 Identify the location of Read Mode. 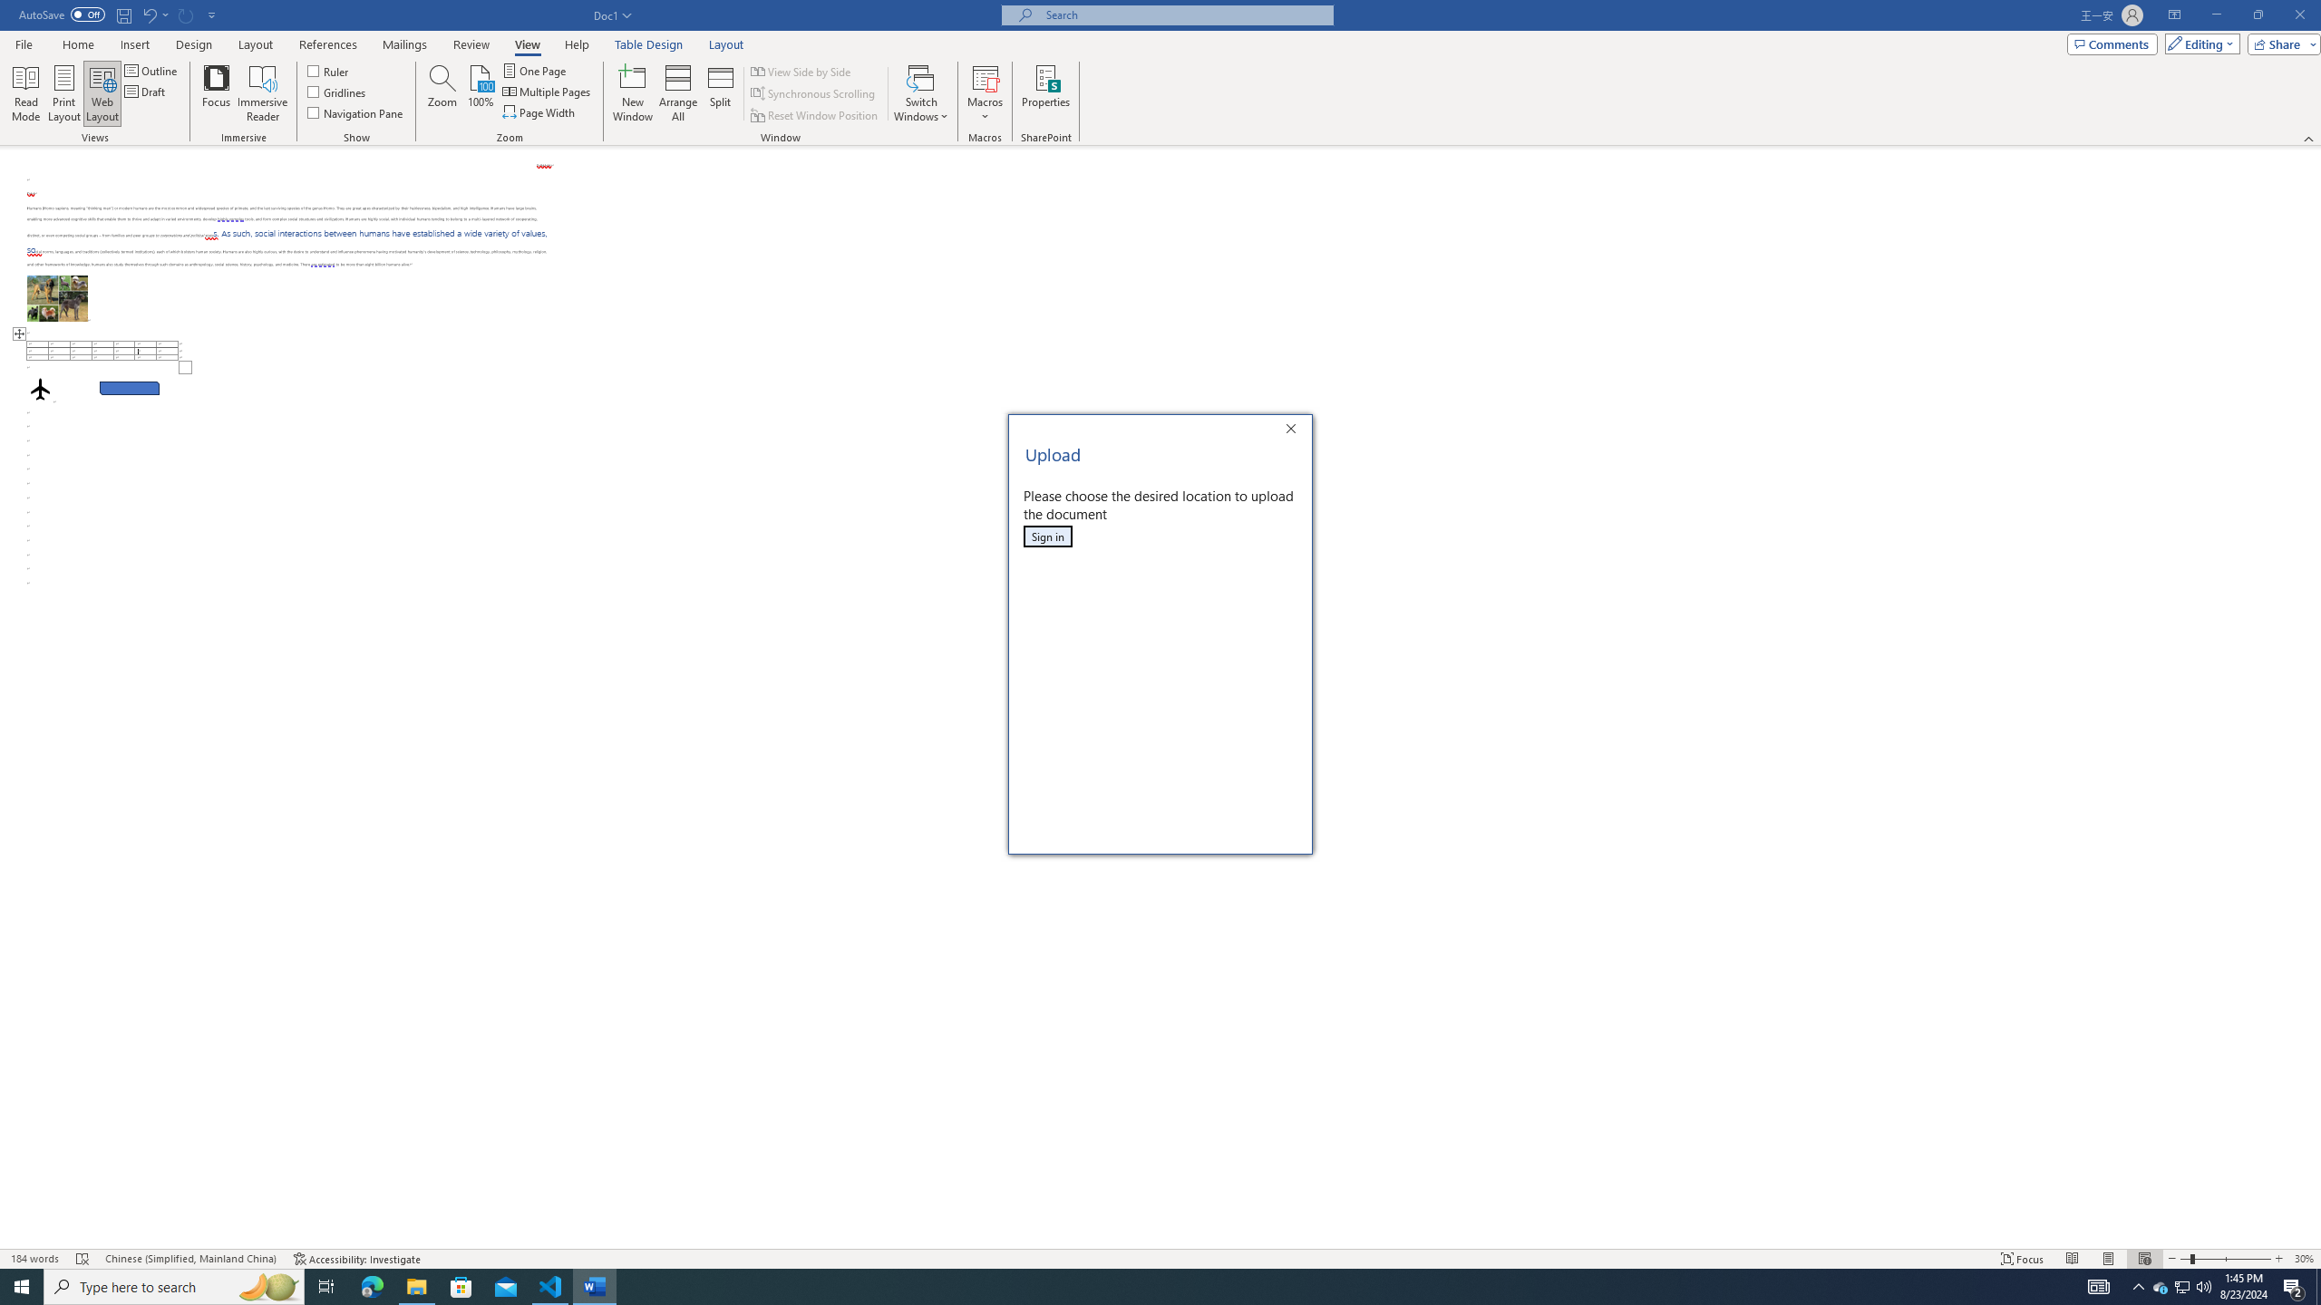
(26, 93).